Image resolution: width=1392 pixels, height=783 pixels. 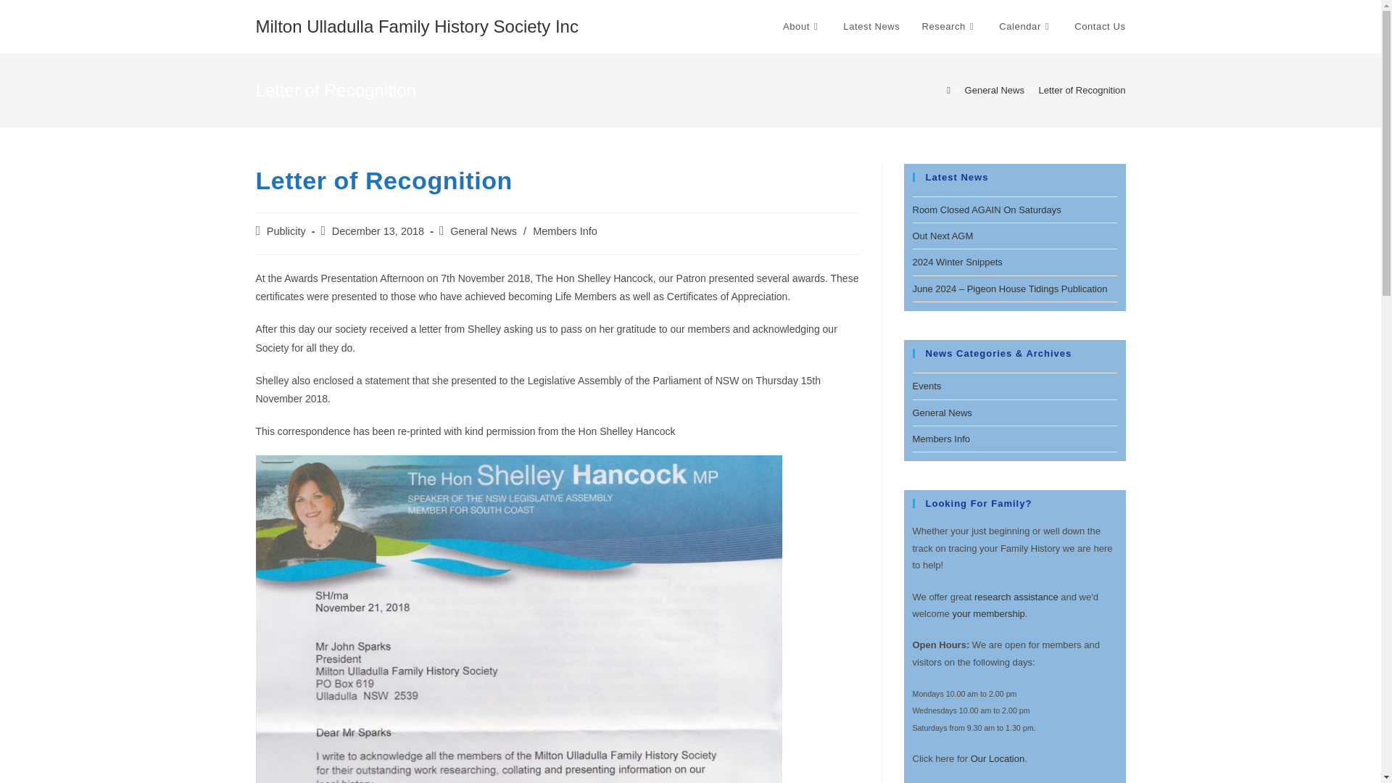 What do you see at coordinates (802, 27) in the screenshot?
I see `About` at bounding box center [802, 27].